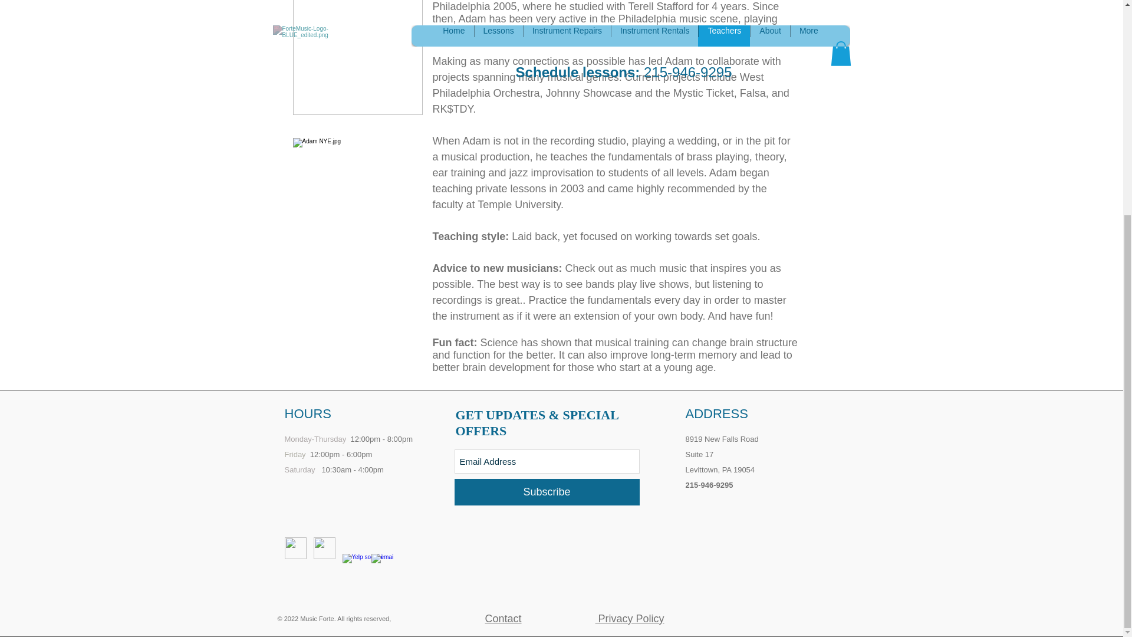  I want to click on Subscribe, so click(546, 492).